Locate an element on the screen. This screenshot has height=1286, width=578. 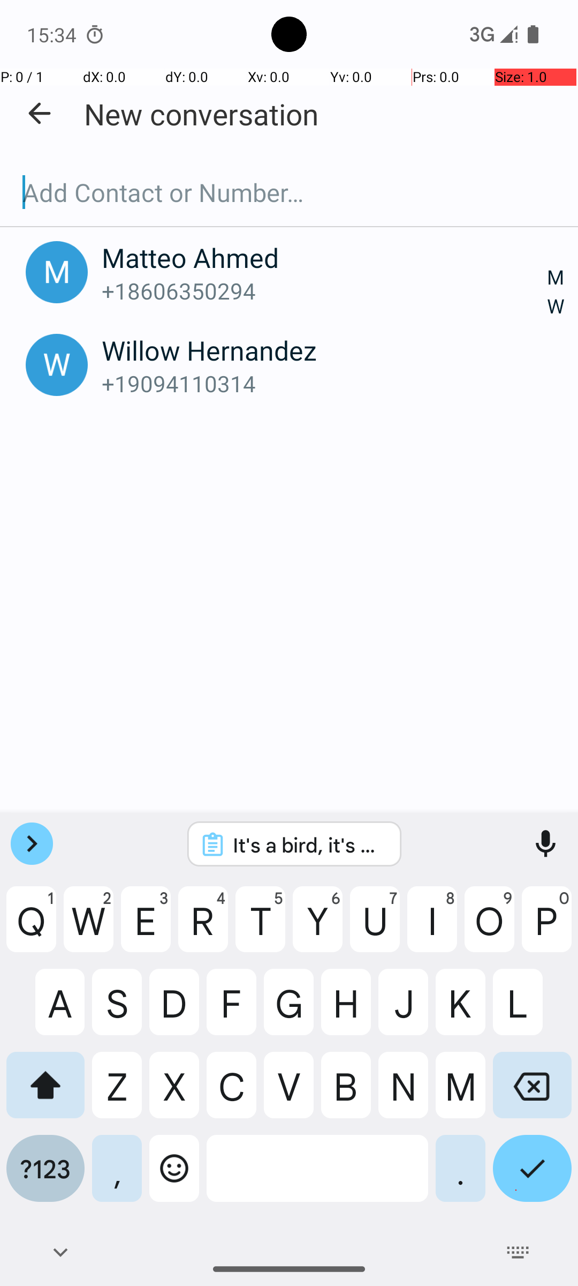
Matteo Ahmed is located at coordinates (325, 257).